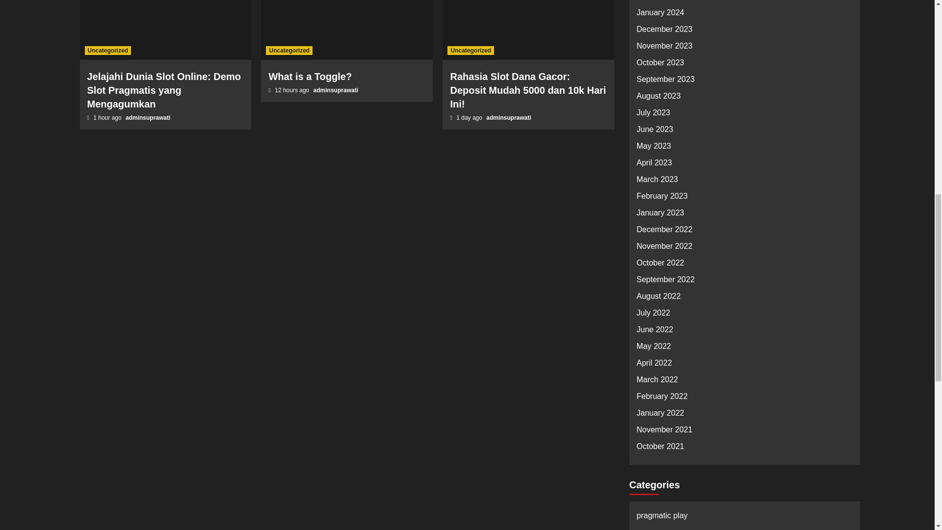  I want to click on October 2023, so click(744, 65).